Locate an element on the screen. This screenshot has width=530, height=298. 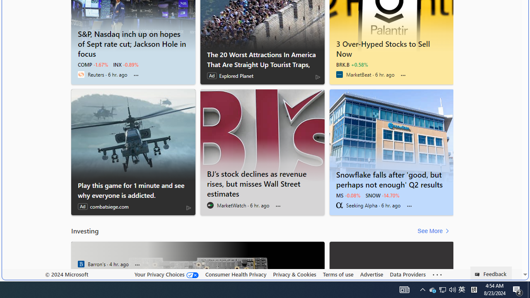
SNOW -14.70% is located at coordinates (383, 195).